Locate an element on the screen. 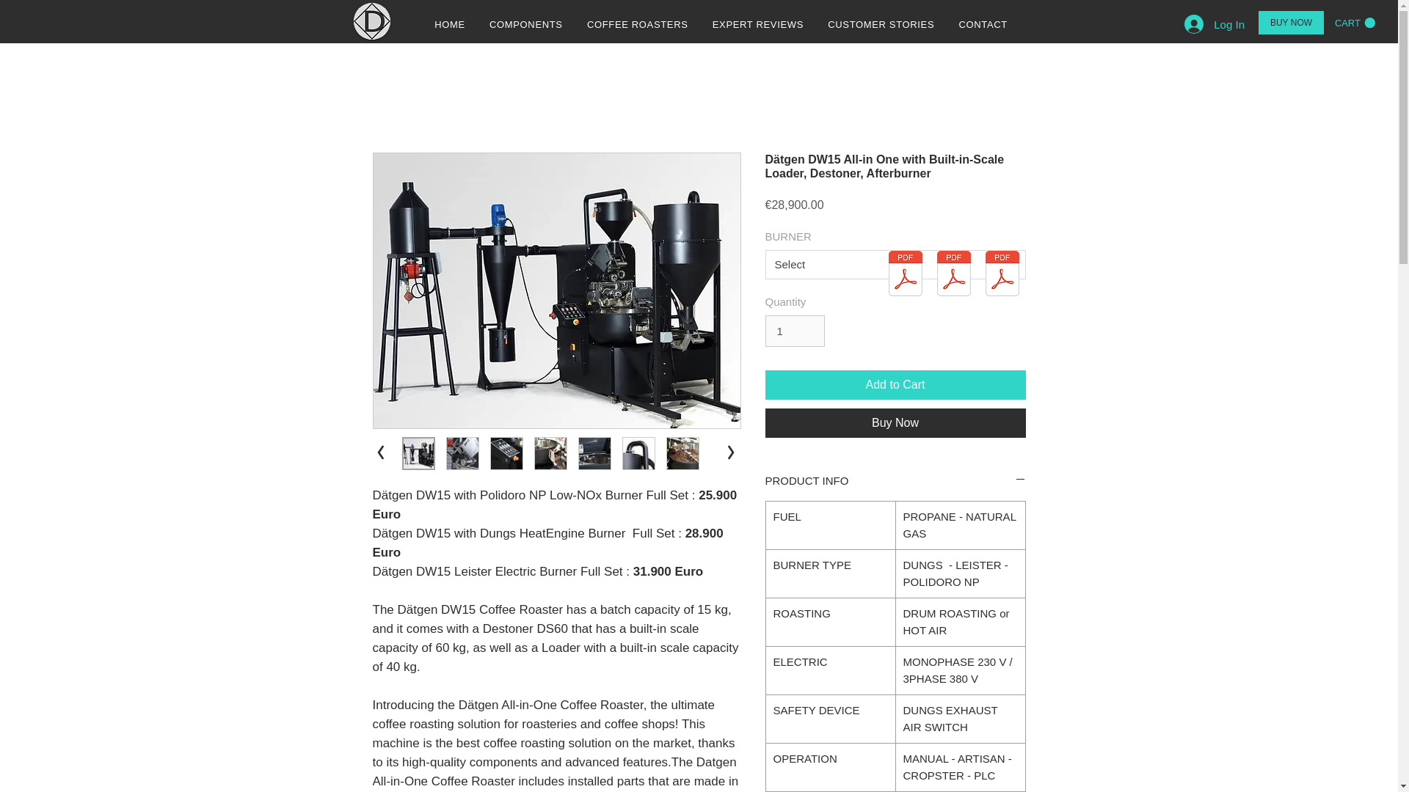  CART is located at coordinates (1355, 22).